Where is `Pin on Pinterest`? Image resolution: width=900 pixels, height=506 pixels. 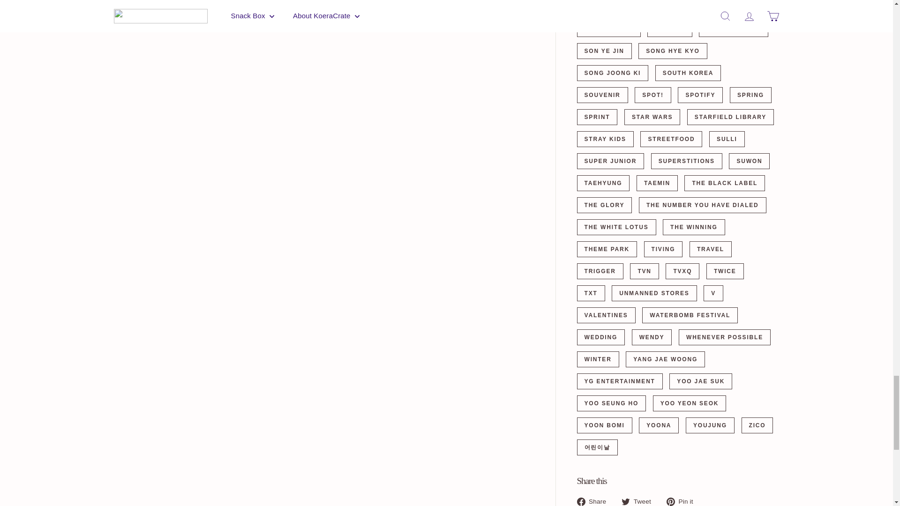
Pin on Pinterest is located at coordinates (683, 501).